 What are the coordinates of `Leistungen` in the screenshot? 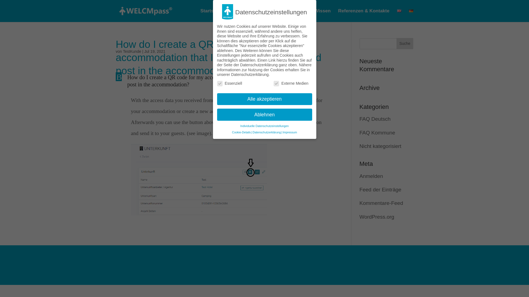 It's located at (276, 15).